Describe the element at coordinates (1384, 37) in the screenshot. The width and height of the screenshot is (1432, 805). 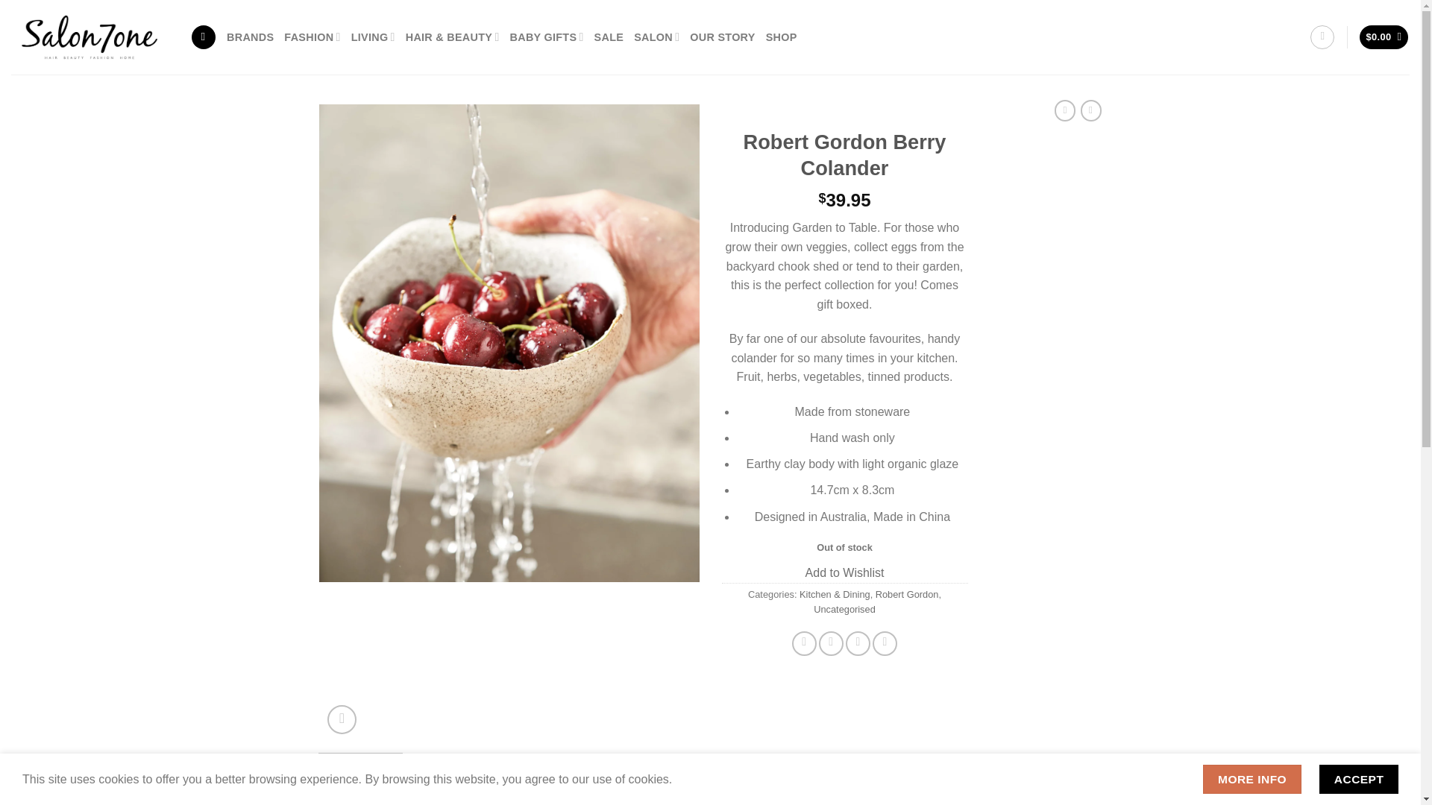
I see `Cart` at that location.